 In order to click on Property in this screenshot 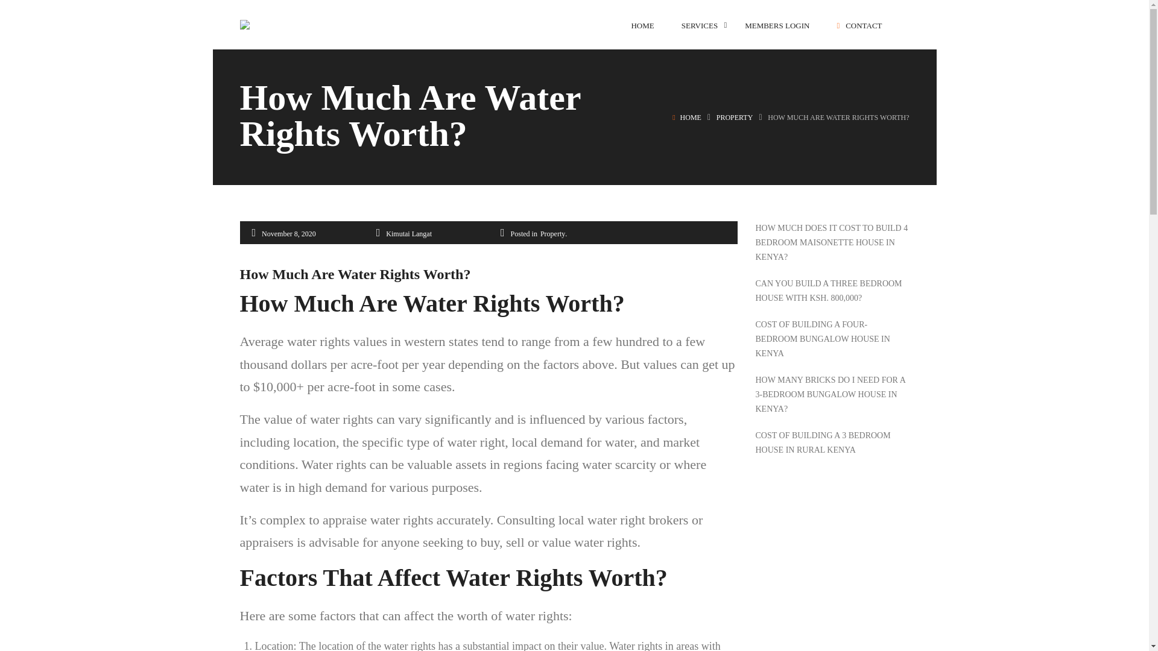, I will do `click(552, 234)`.